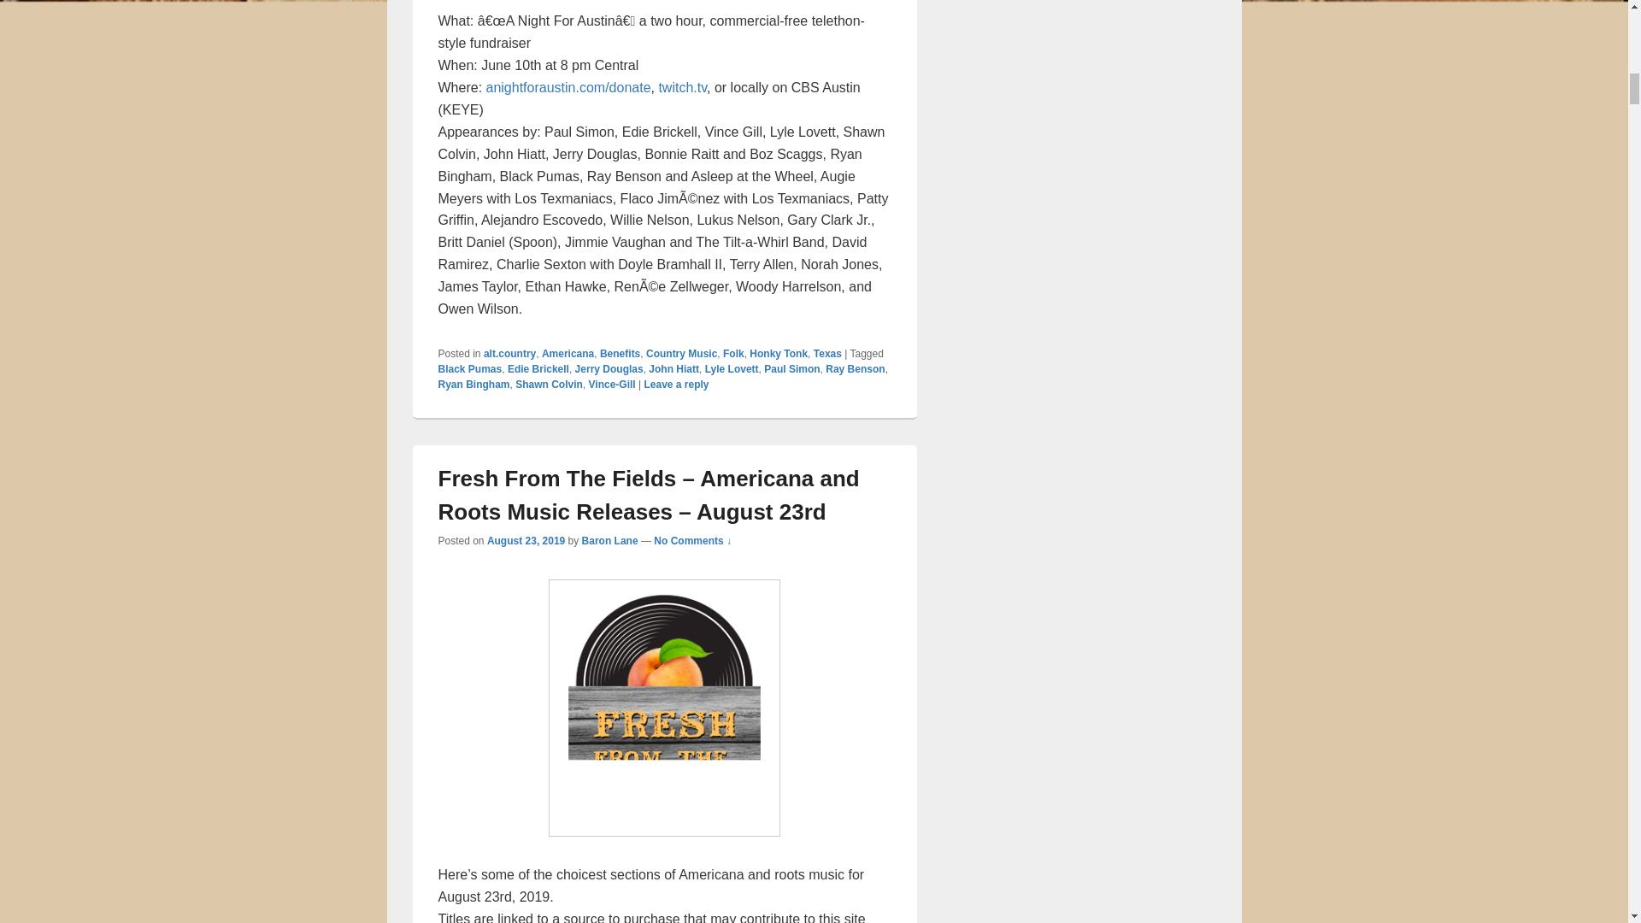 The image size is (1641, 923). Describe the element at coordinates (682, 87) in the screenshot. I see `twitch.tv` at that location.